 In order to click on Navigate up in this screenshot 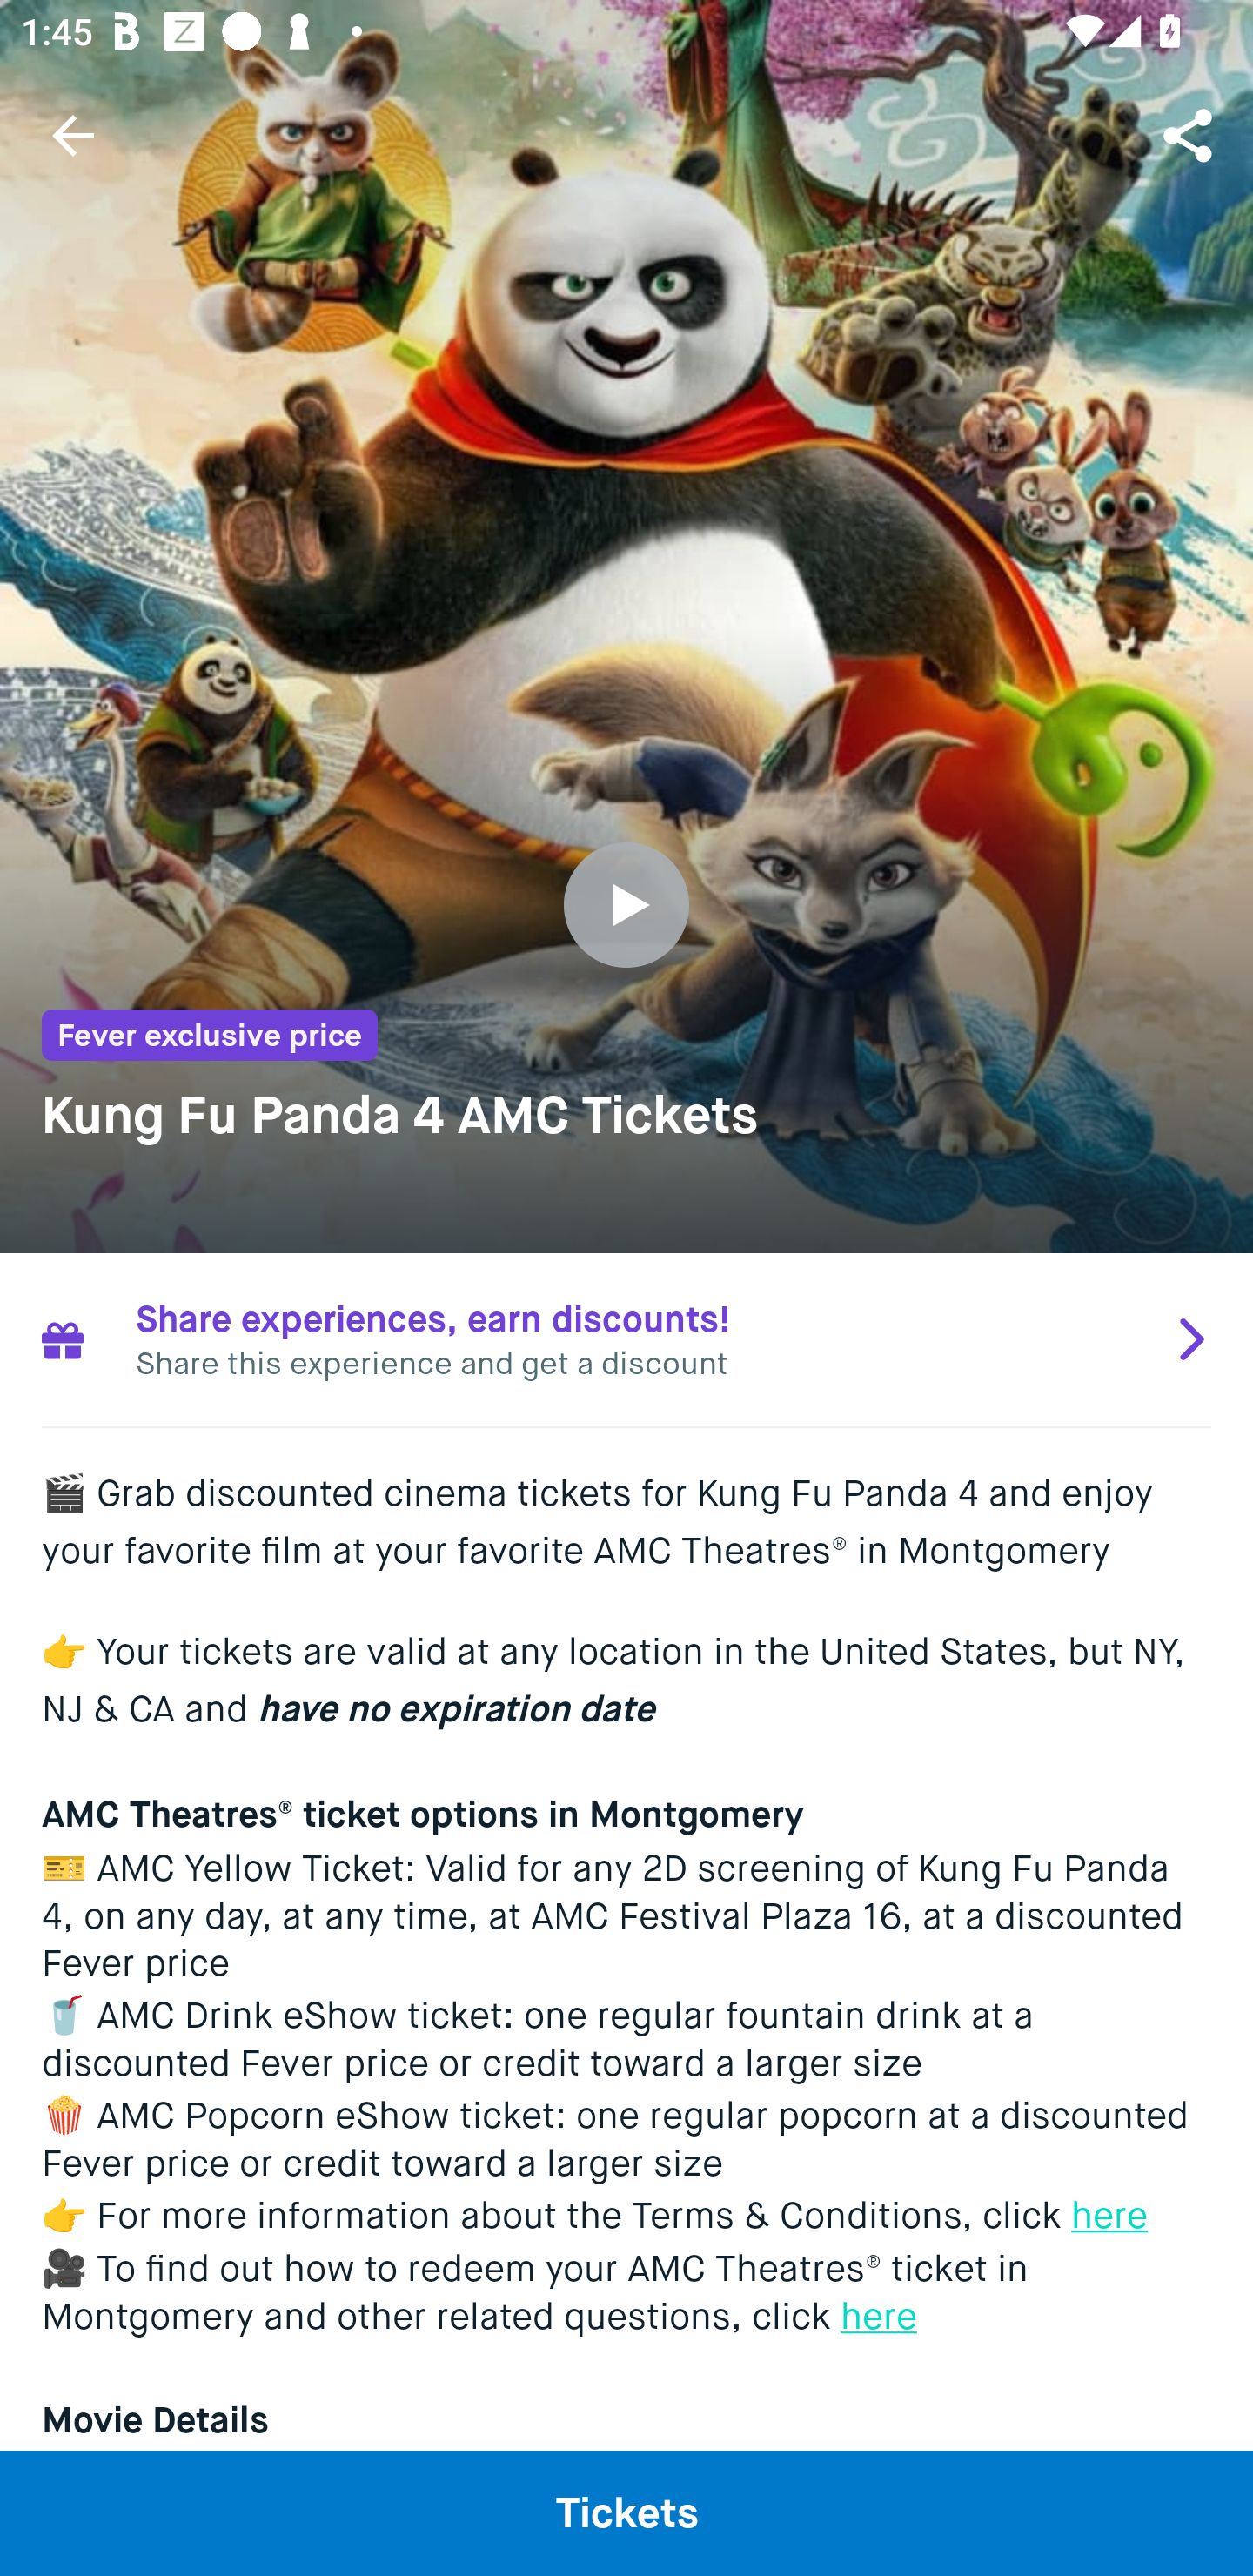, I will do `click(73, 135)`.